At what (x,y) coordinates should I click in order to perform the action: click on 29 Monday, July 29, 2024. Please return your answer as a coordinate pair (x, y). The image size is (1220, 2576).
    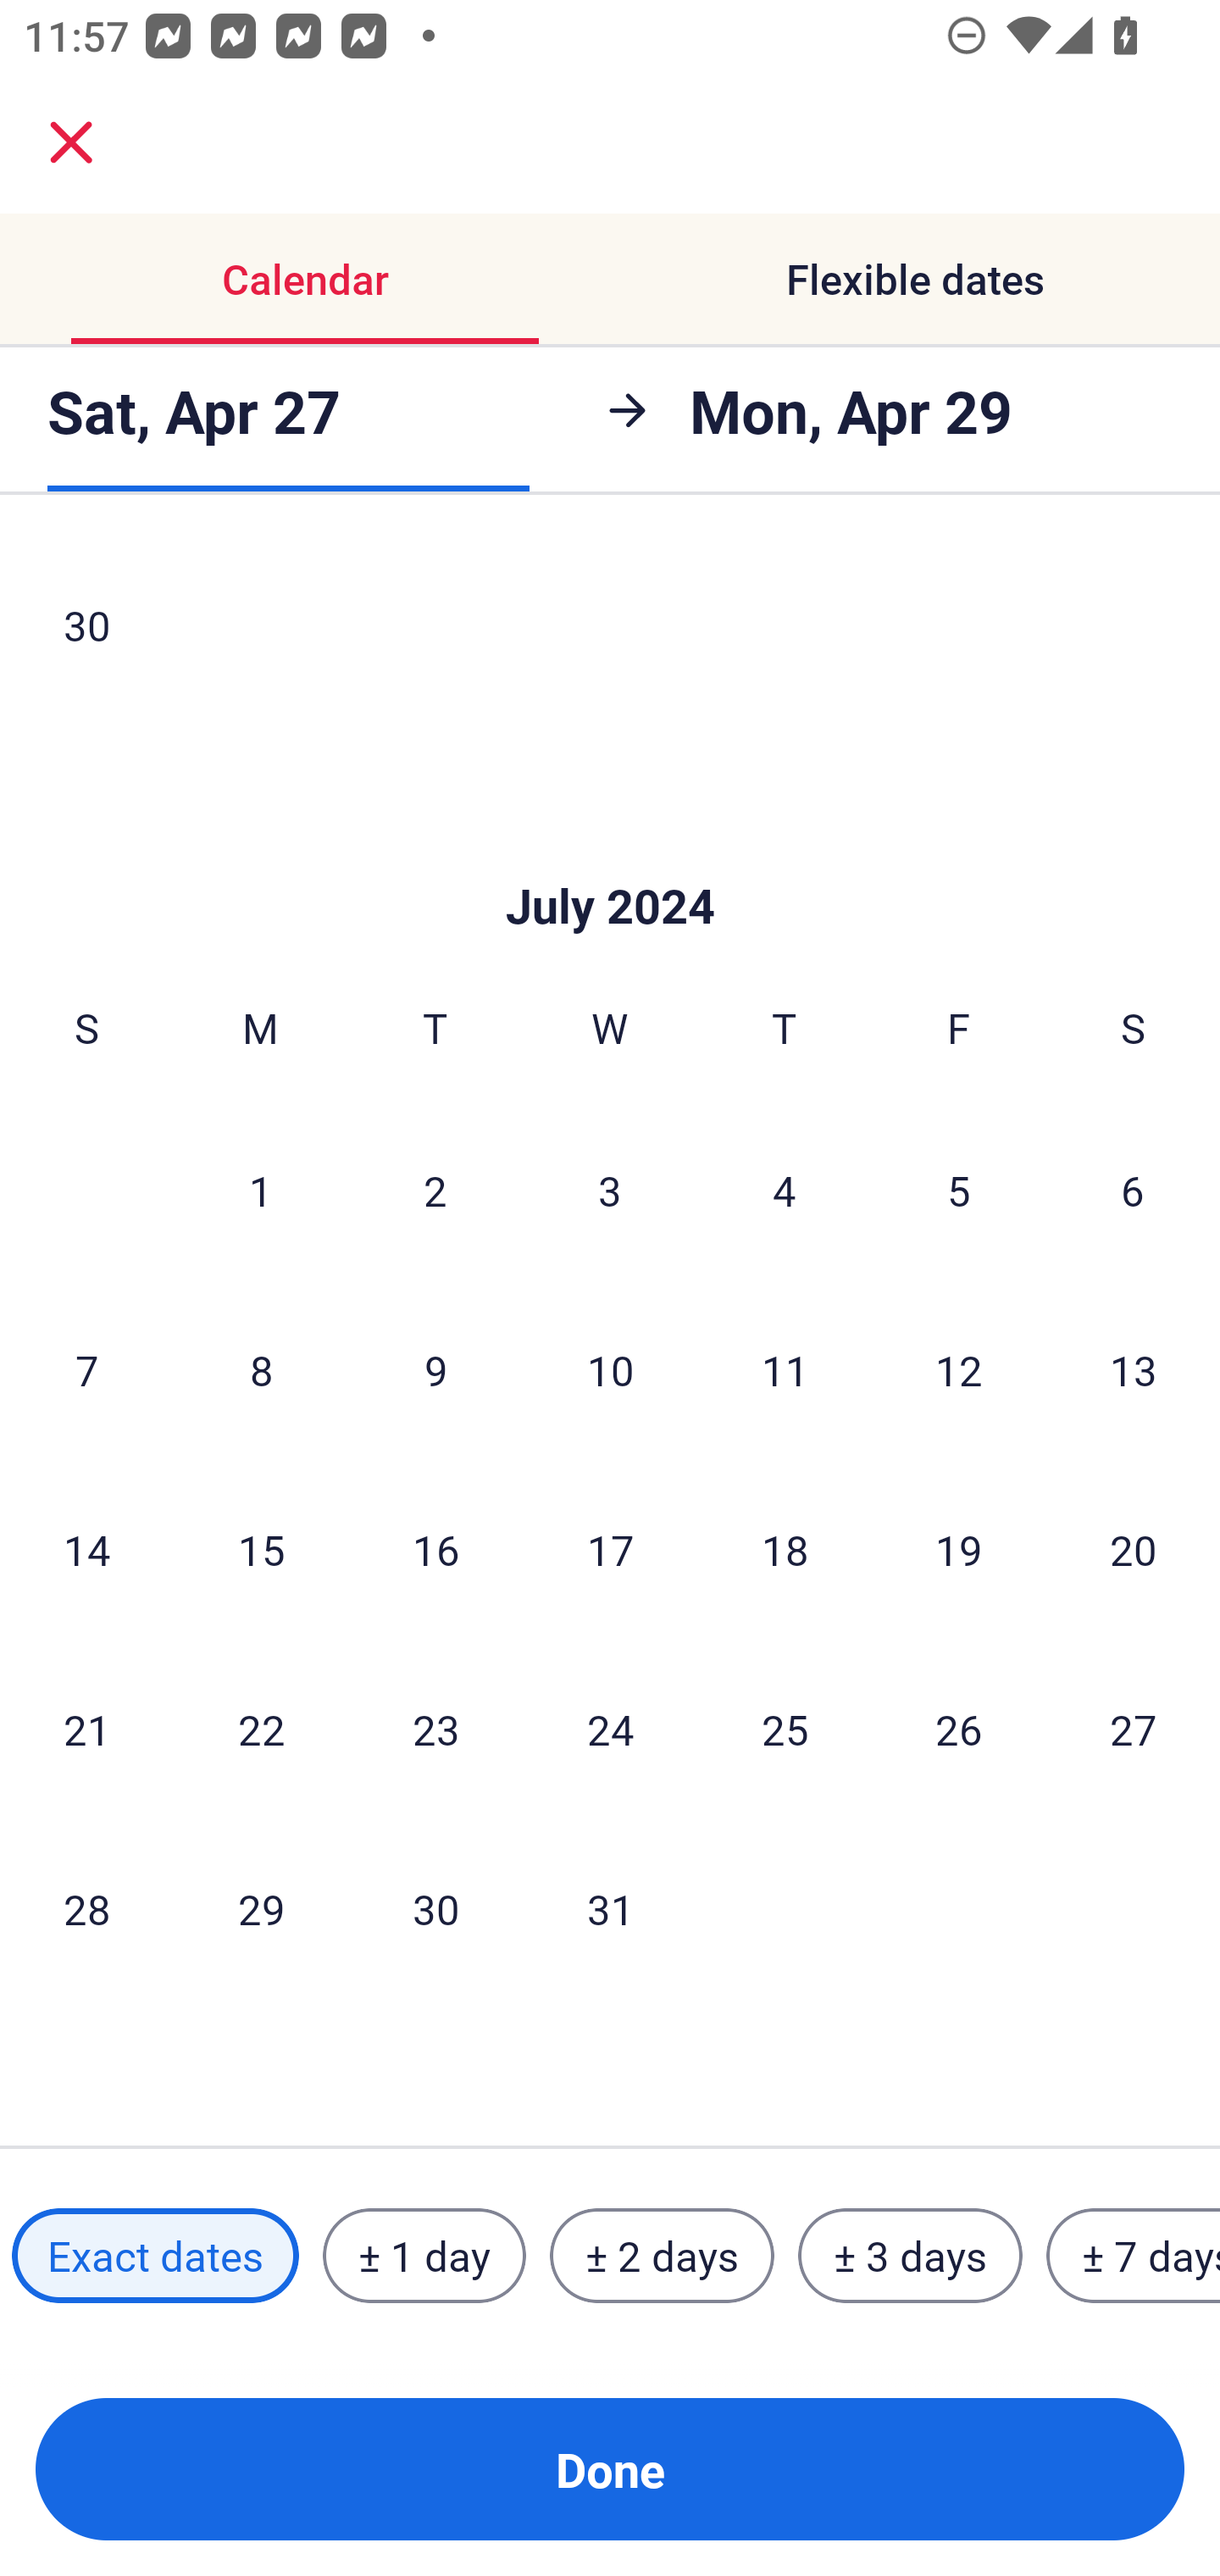
    Looking at the image, I should click on (261, 1908).